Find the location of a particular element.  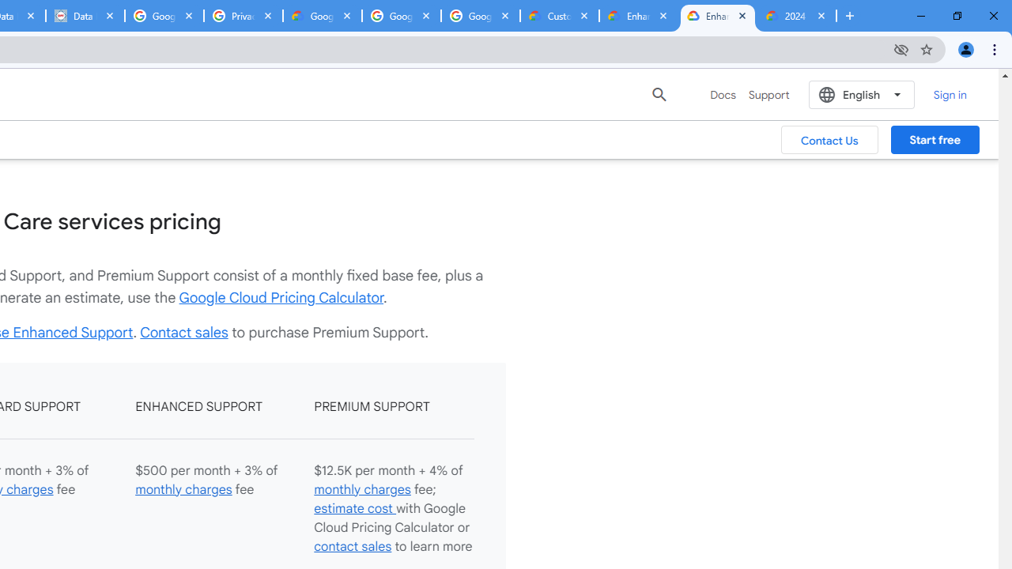

Docs is located at coordinates (723, 95).